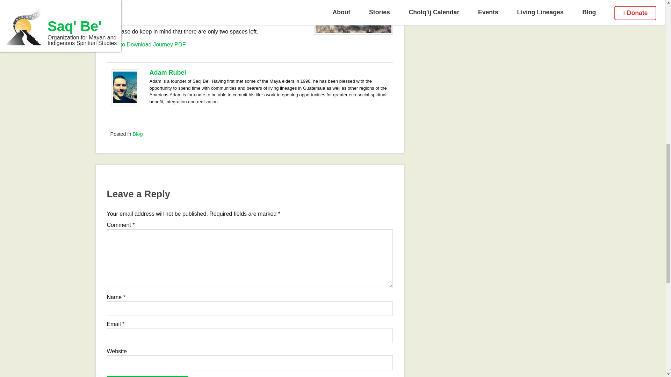 This screenshot has width=671, height=377. Describe the element at coordinates (168, 73) in the screenshot. I see `Adam Rubel` at that location.